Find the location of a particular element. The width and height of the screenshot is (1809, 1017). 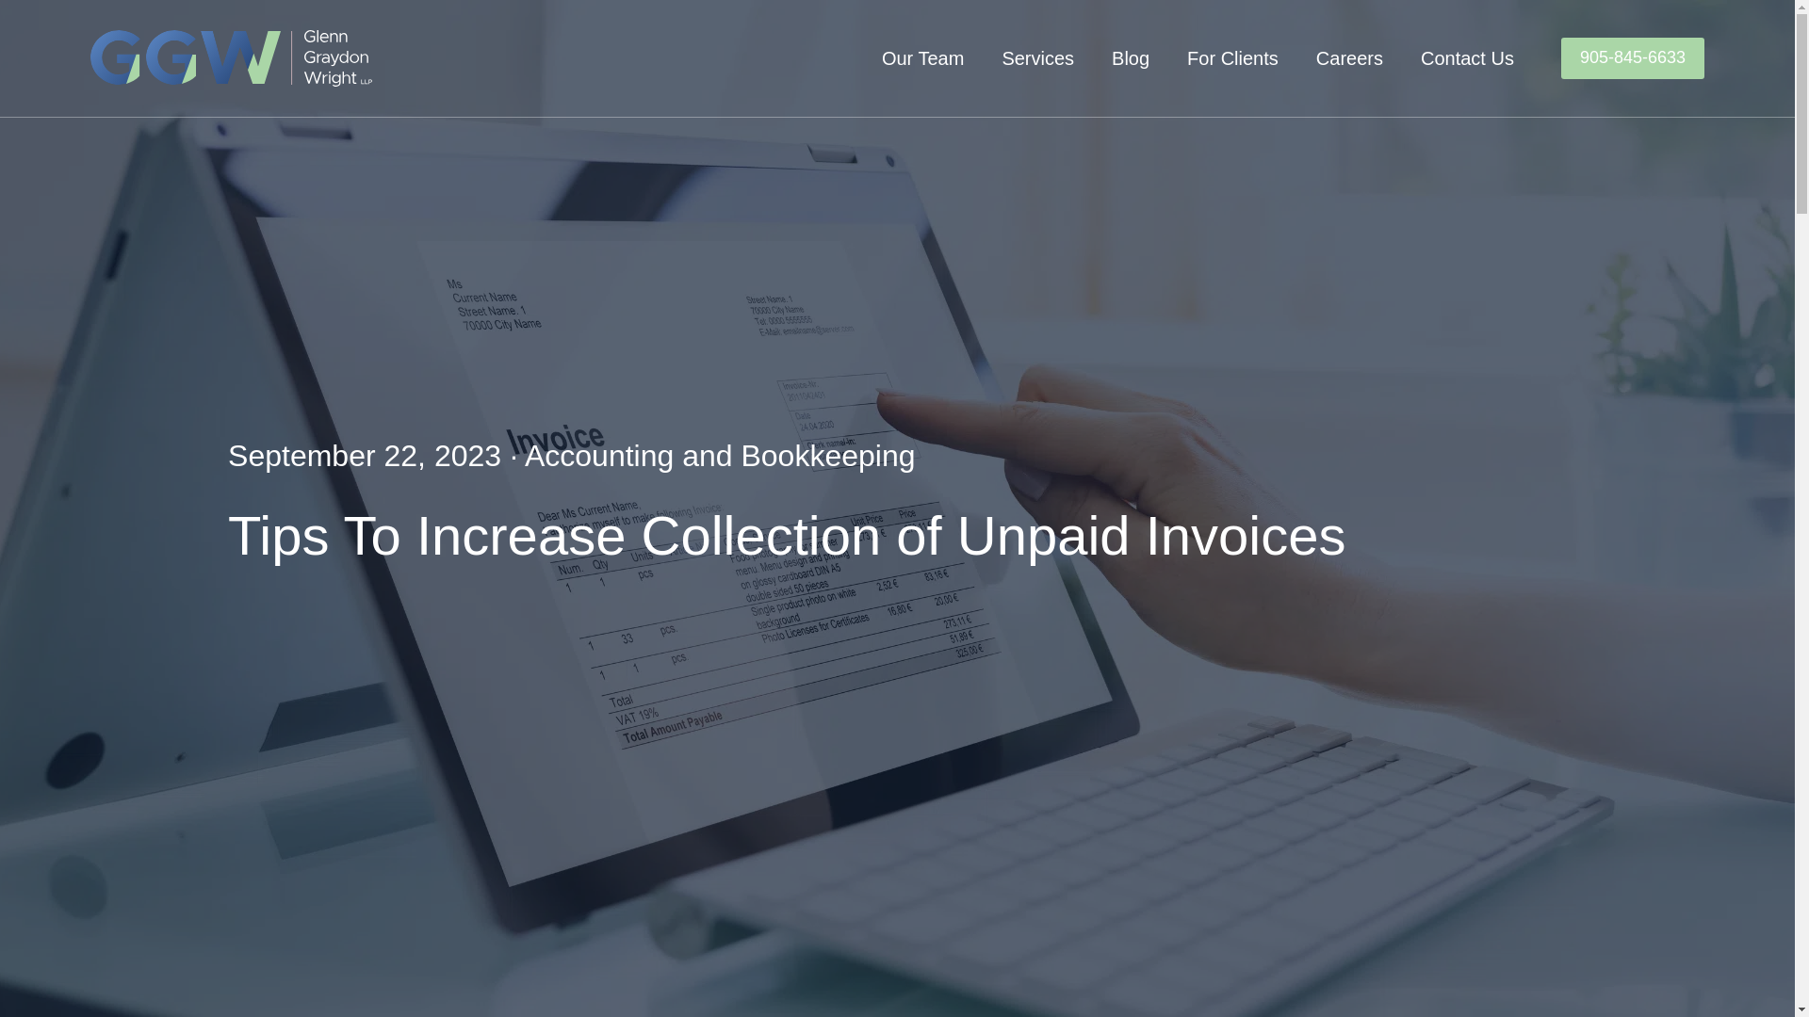

905-845-6633 is located at coordinates (1632, 57).